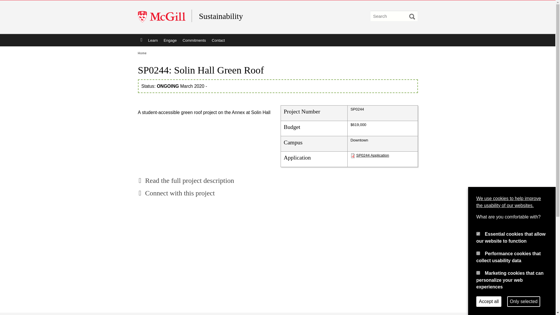 Image resolution: width=560 pixels, height=315 pixels. What do you see at coordinates (478, 233) in the screenshot?
I see `required` at bounding box center [478, 233].